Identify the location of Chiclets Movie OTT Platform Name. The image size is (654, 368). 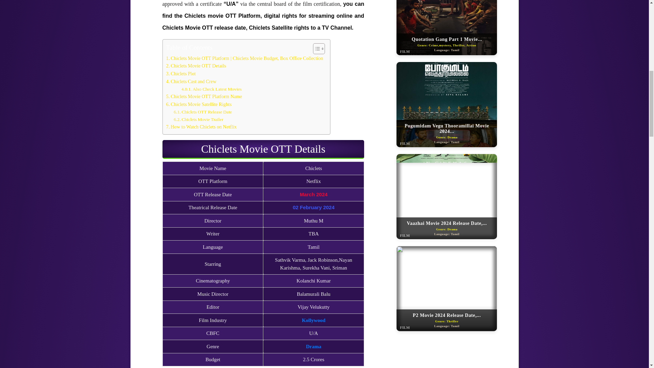
(204, 96).